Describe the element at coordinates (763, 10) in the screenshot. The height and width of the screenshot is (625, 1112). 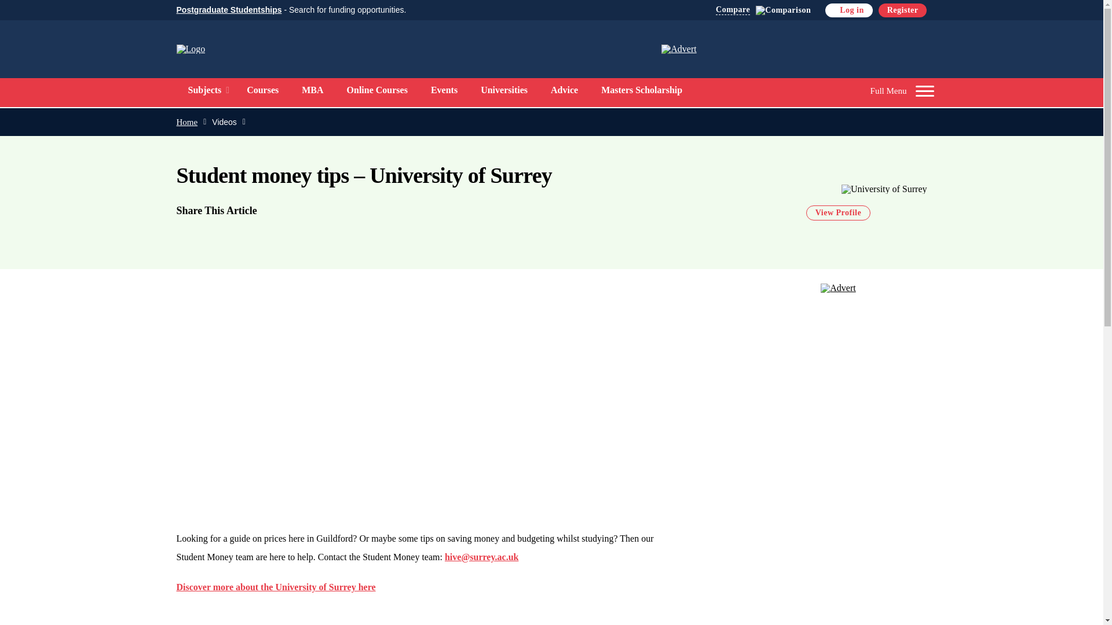
I see `Compare` at that location.